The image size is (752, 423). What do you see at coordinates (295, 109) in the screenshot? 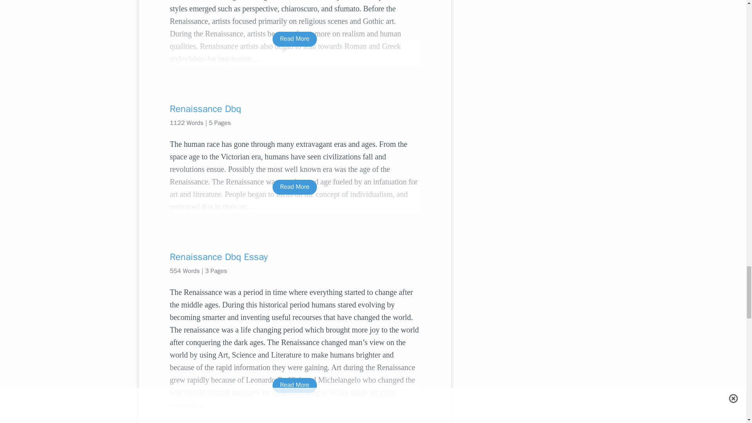
I see `Renaissance Dbq` at bounding box center [295, 109].